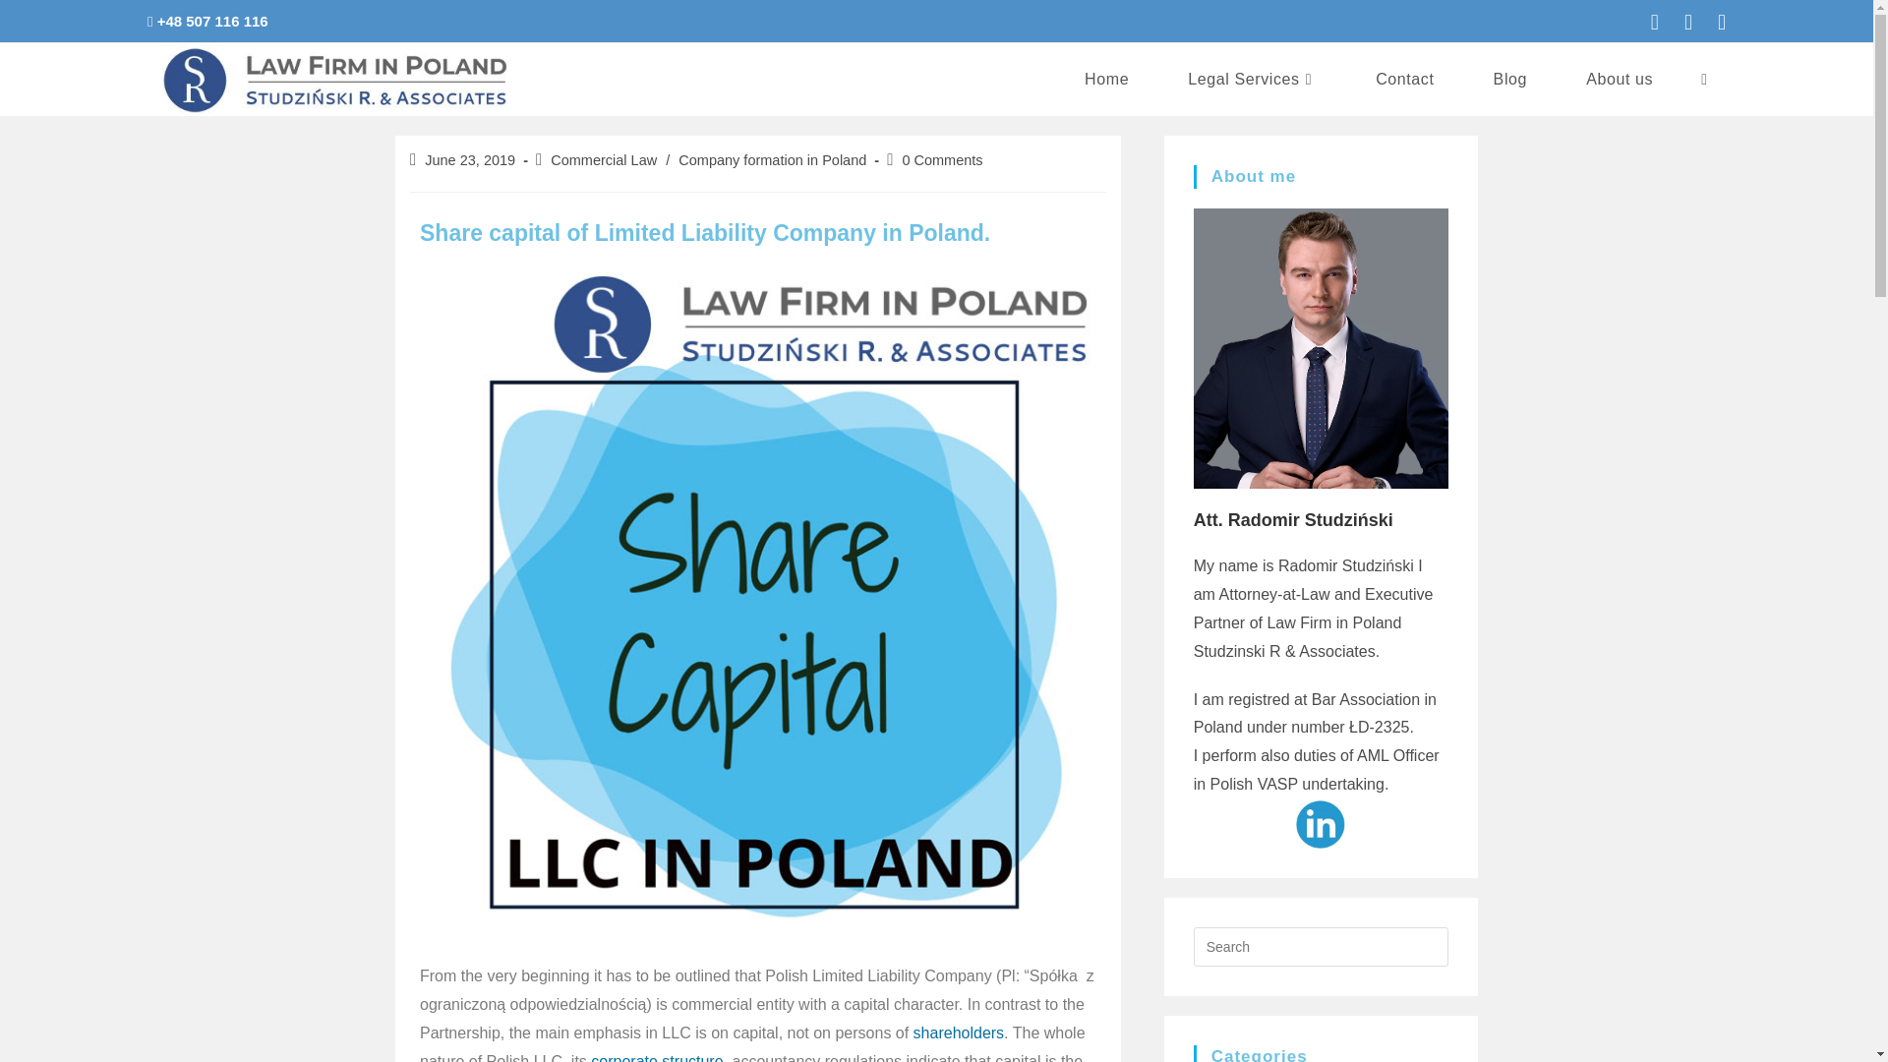 The image size is (1888, 1062). What do you see at coordinates (1252, 79) in the screenshot?
I see `Legal Services` at bounding box center [1252, 79].